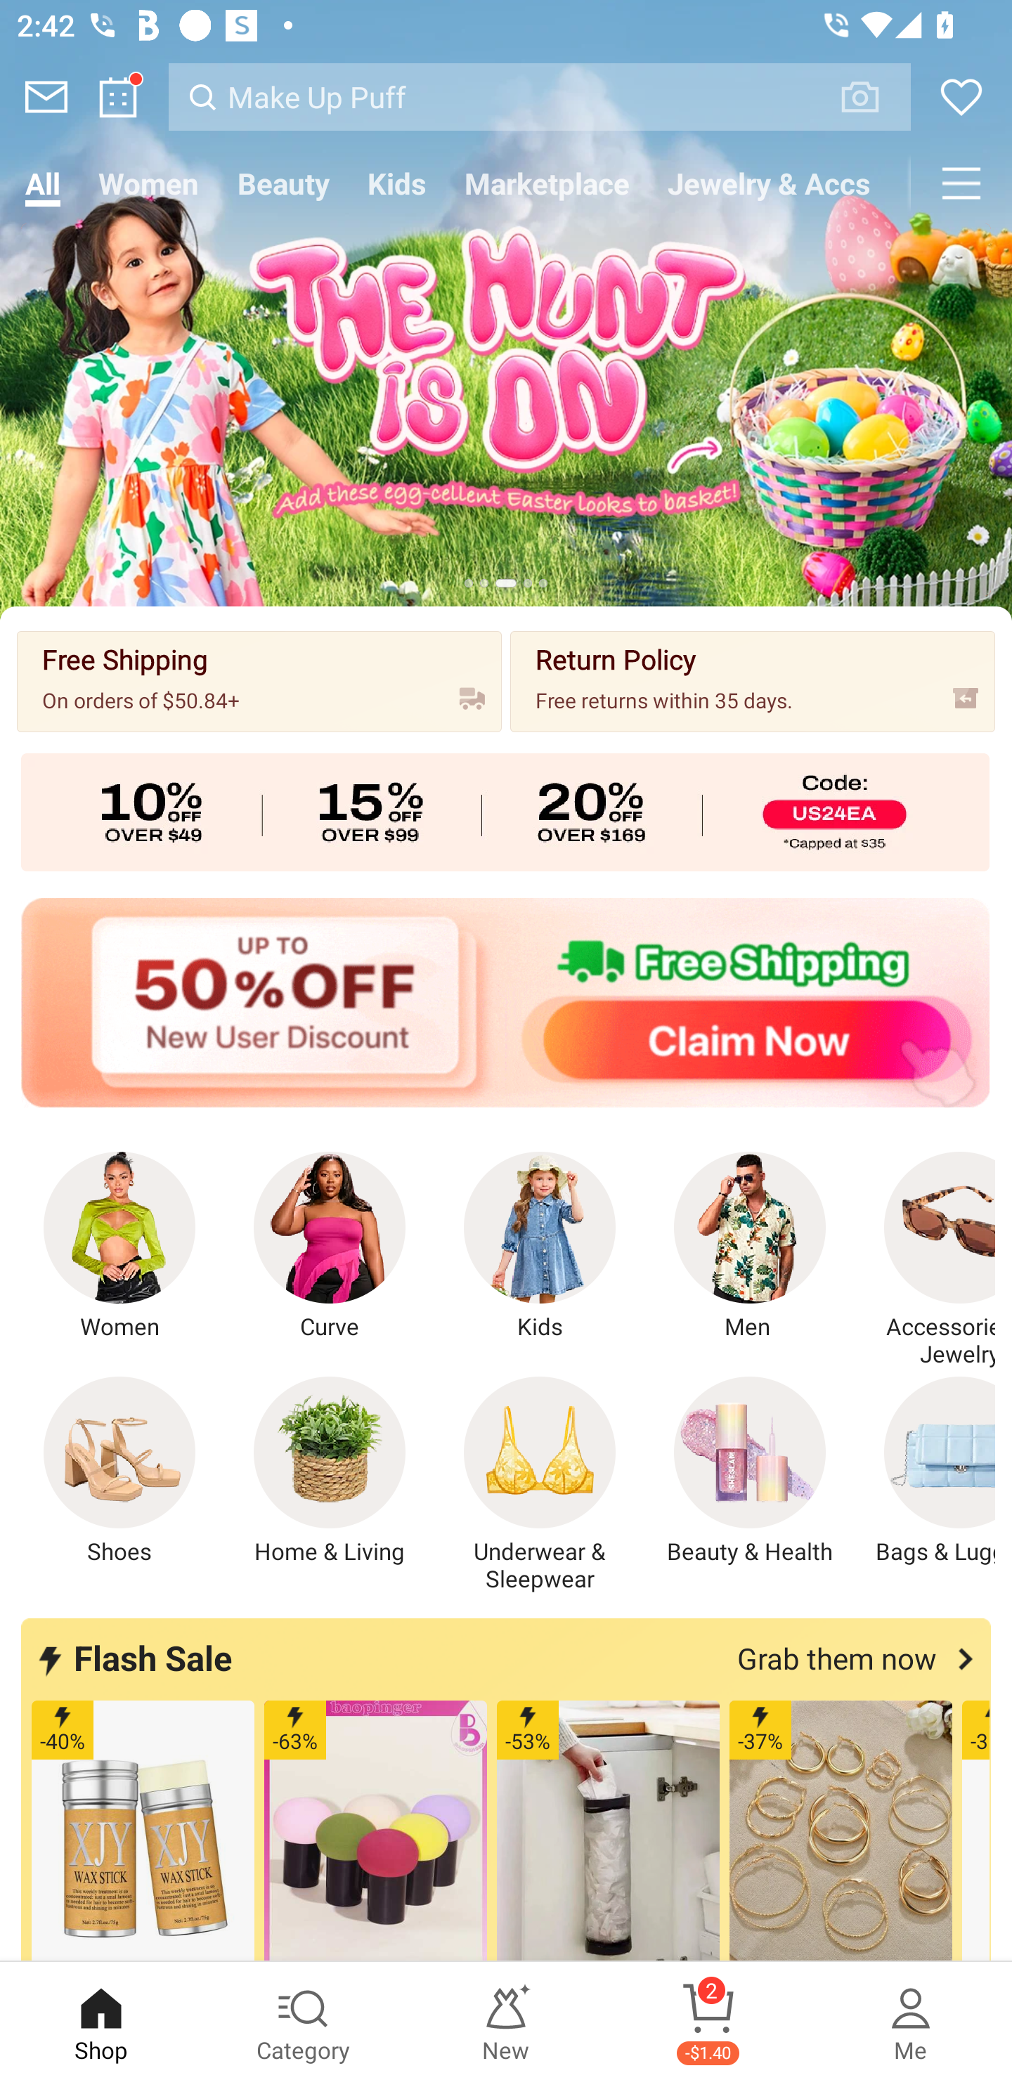 This screenshot has width=1012, height=2080. What do you see at coordinates (547, 183) in the screenshot?
I see `Marketplace` at bounding box center [547, 183].